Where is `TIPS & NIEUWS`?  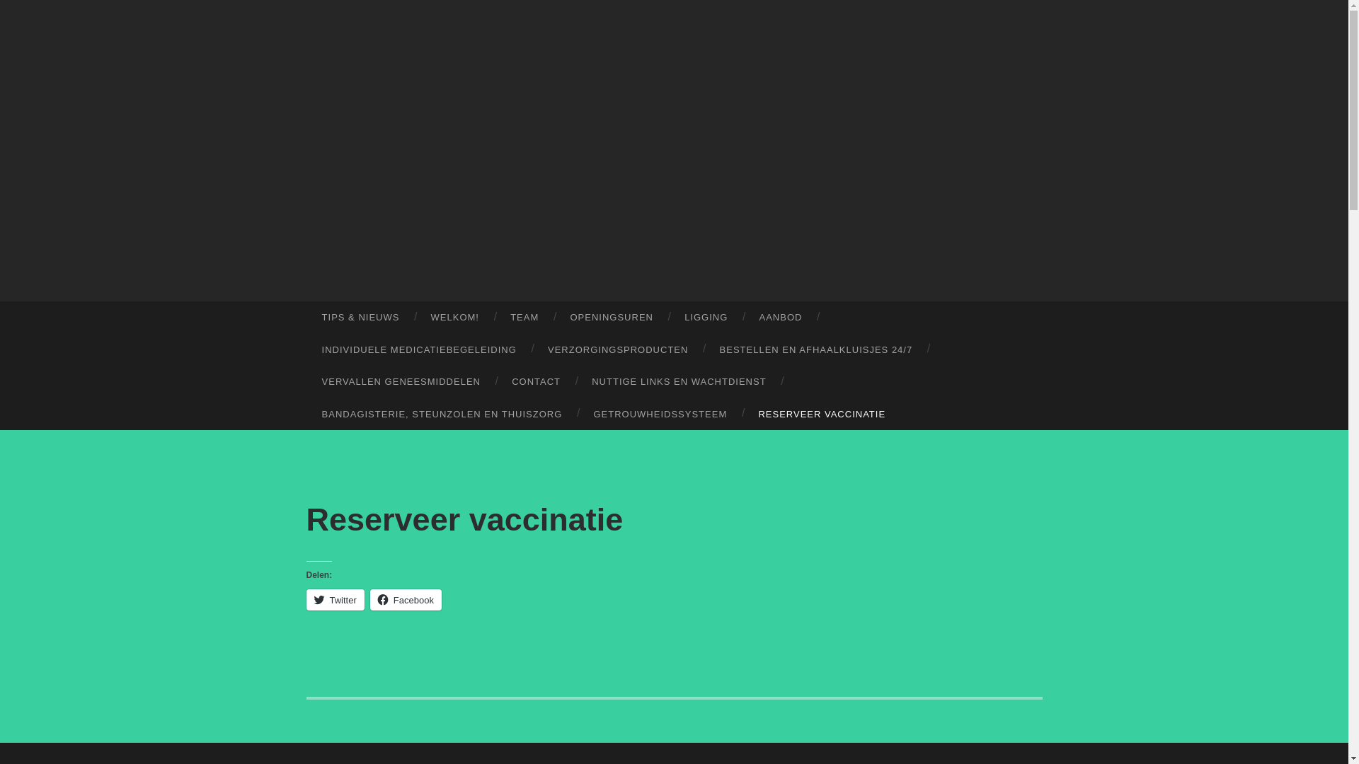
TIPS & NIEUWS is located at coordinates (360, 318).